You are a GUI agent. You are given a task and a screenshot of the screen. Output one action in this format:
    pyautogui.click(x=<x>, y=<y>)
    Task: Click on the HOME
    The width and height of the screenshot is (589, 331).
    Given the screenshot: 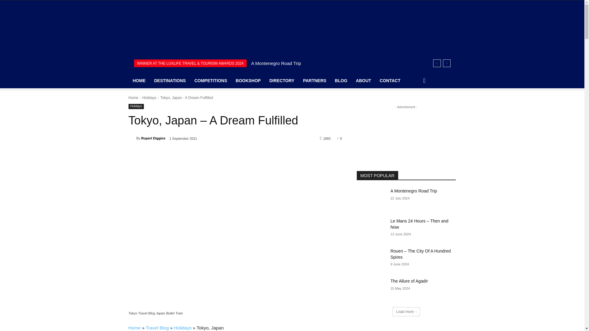 What is the action you would take?
    pyautogui.click(x=139, y=80)
    